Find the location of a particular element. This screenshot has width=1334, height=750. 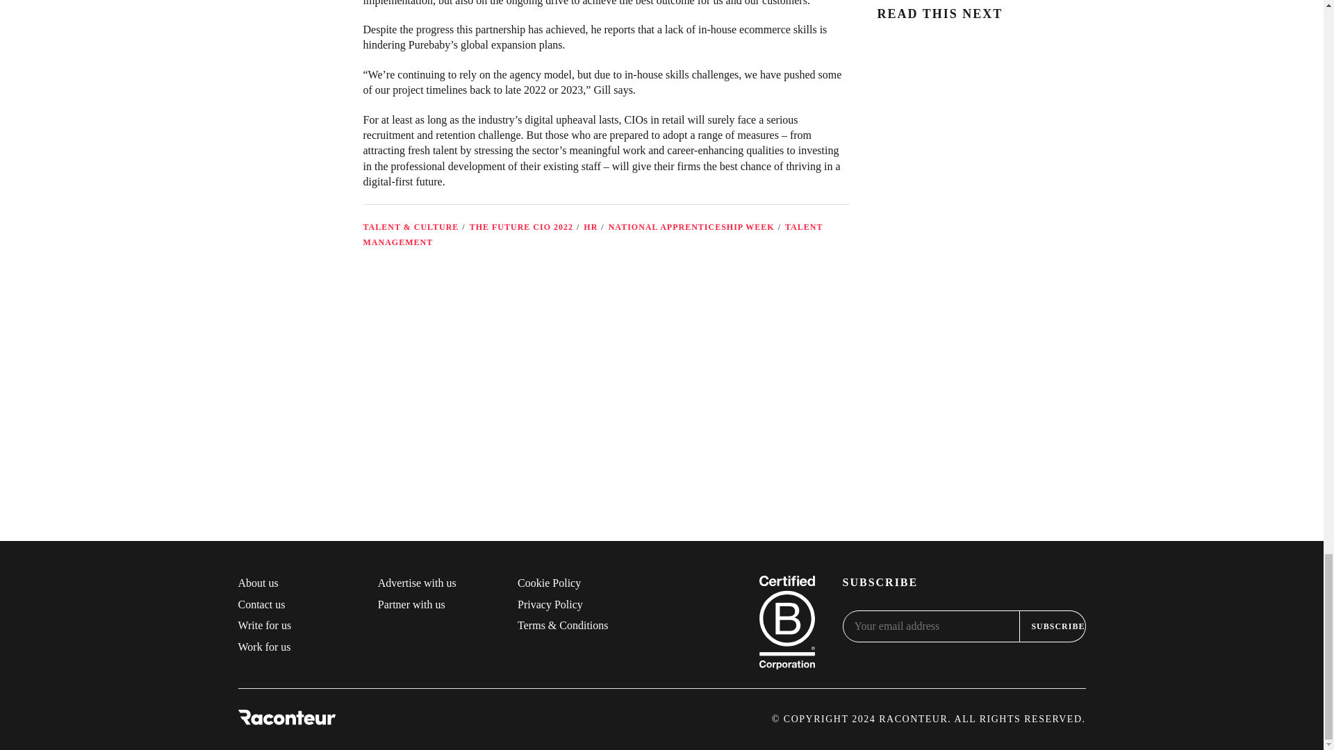

Contact us is located at coordinates (261, 604).